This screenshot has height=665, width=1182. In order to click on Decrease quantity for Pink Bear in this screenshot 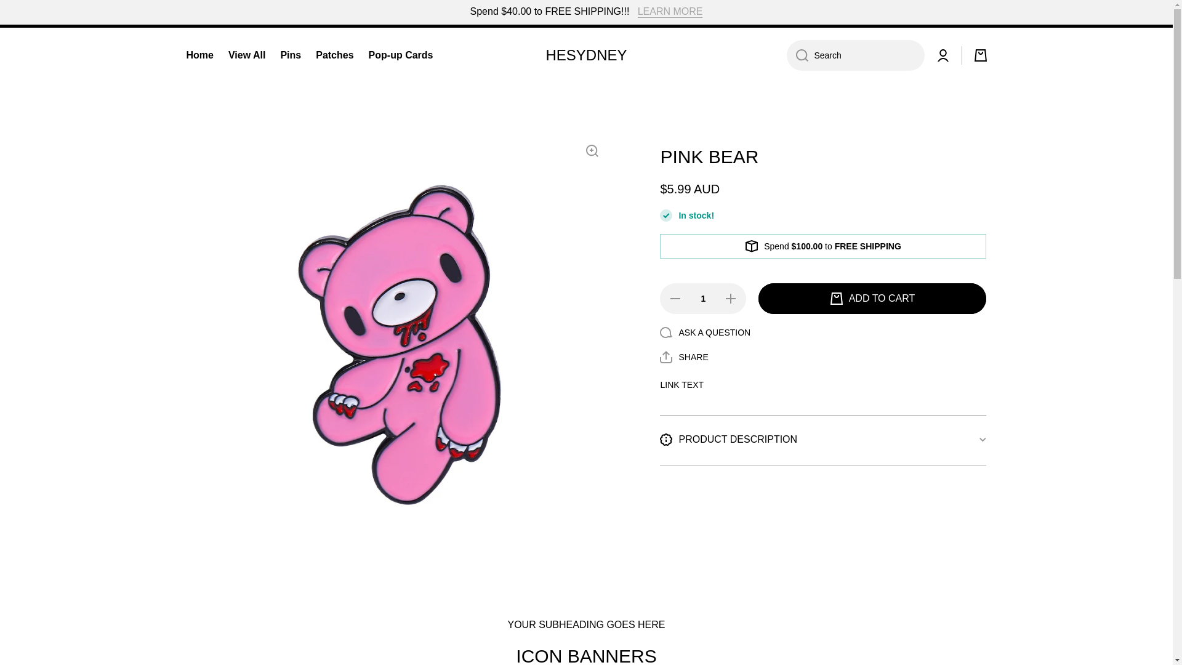, I will do `click(674, 298)`.